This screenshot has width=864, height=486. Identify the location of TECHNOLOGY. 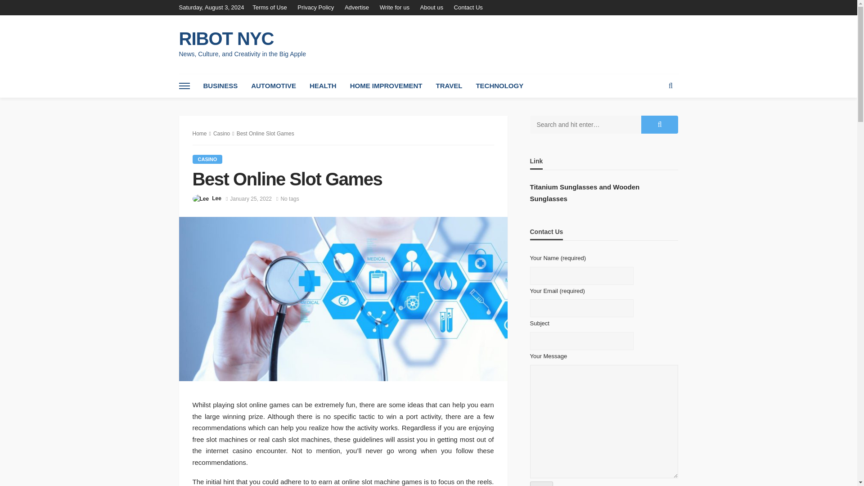
(499, 86).